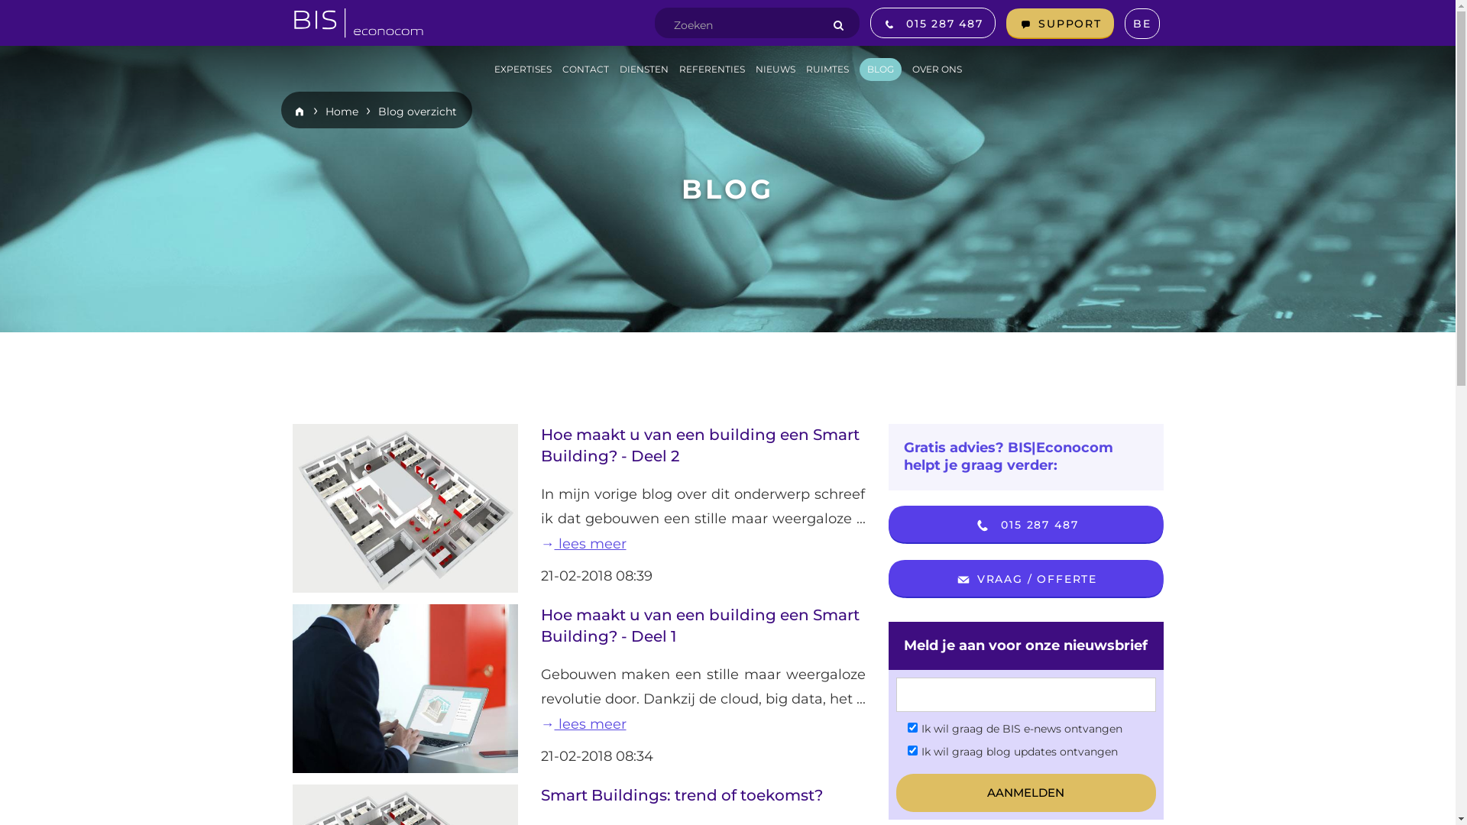  I want to click on EXPERTISES, so click(523, 70).